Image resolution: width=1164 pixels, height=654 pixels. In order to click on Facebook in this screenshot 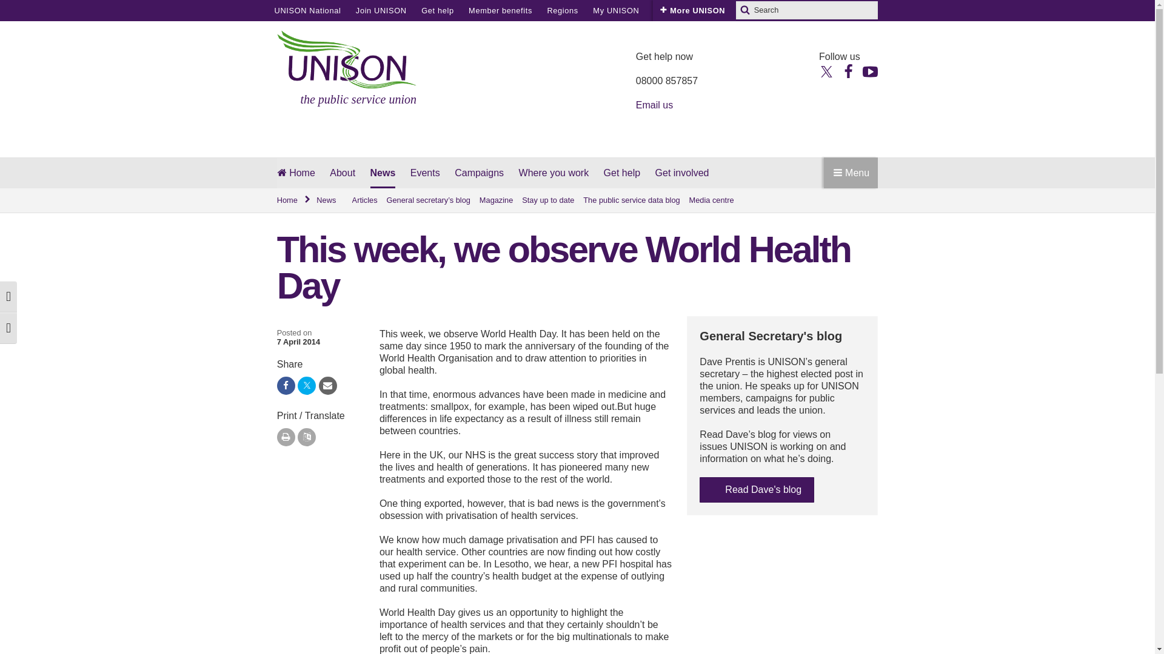, I will do `click(848, 70)`.